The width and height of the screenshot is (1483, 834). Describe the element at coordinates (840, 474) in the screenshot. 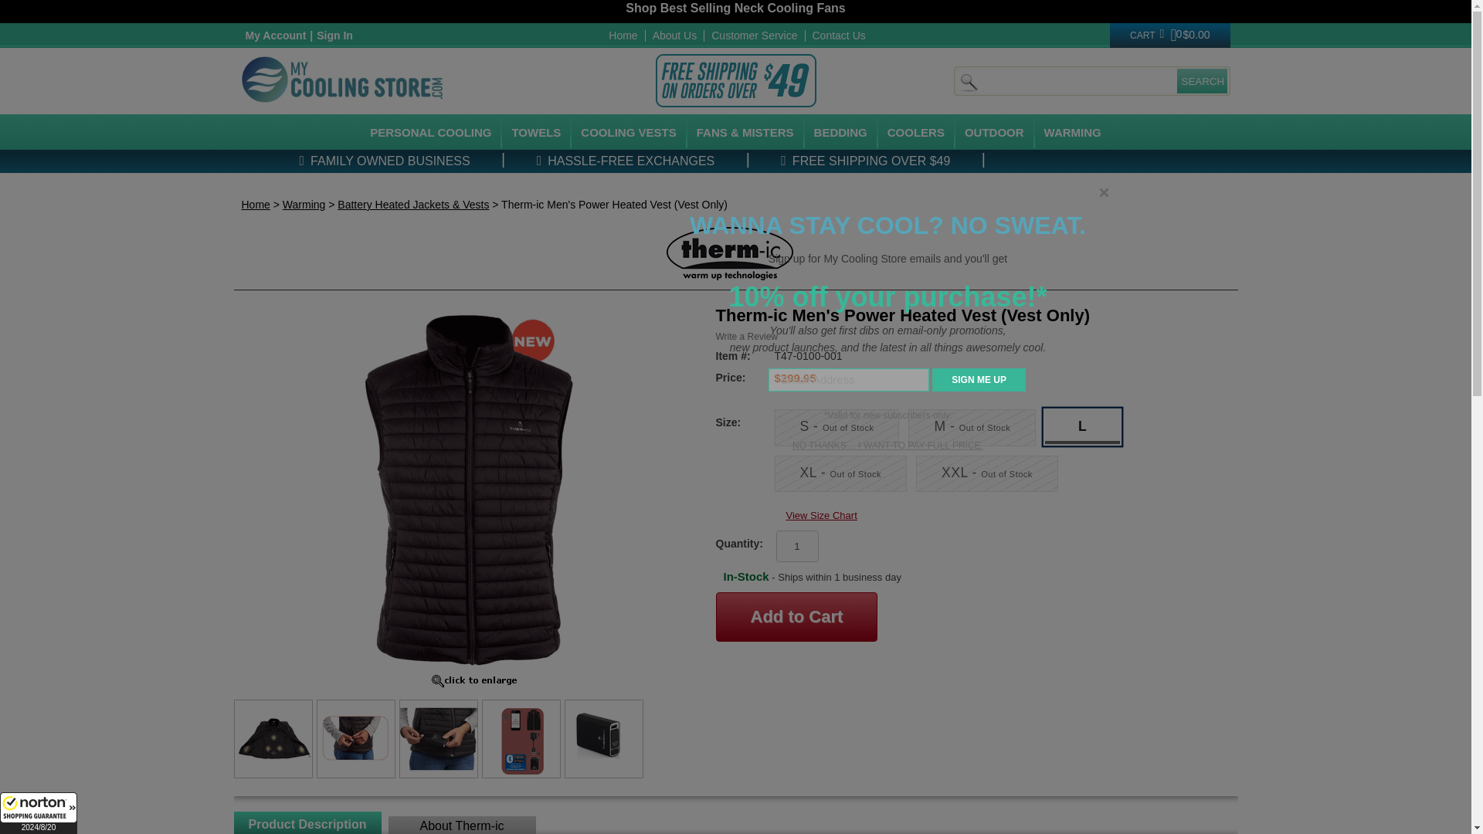

I see `Out of Stock` at that location.